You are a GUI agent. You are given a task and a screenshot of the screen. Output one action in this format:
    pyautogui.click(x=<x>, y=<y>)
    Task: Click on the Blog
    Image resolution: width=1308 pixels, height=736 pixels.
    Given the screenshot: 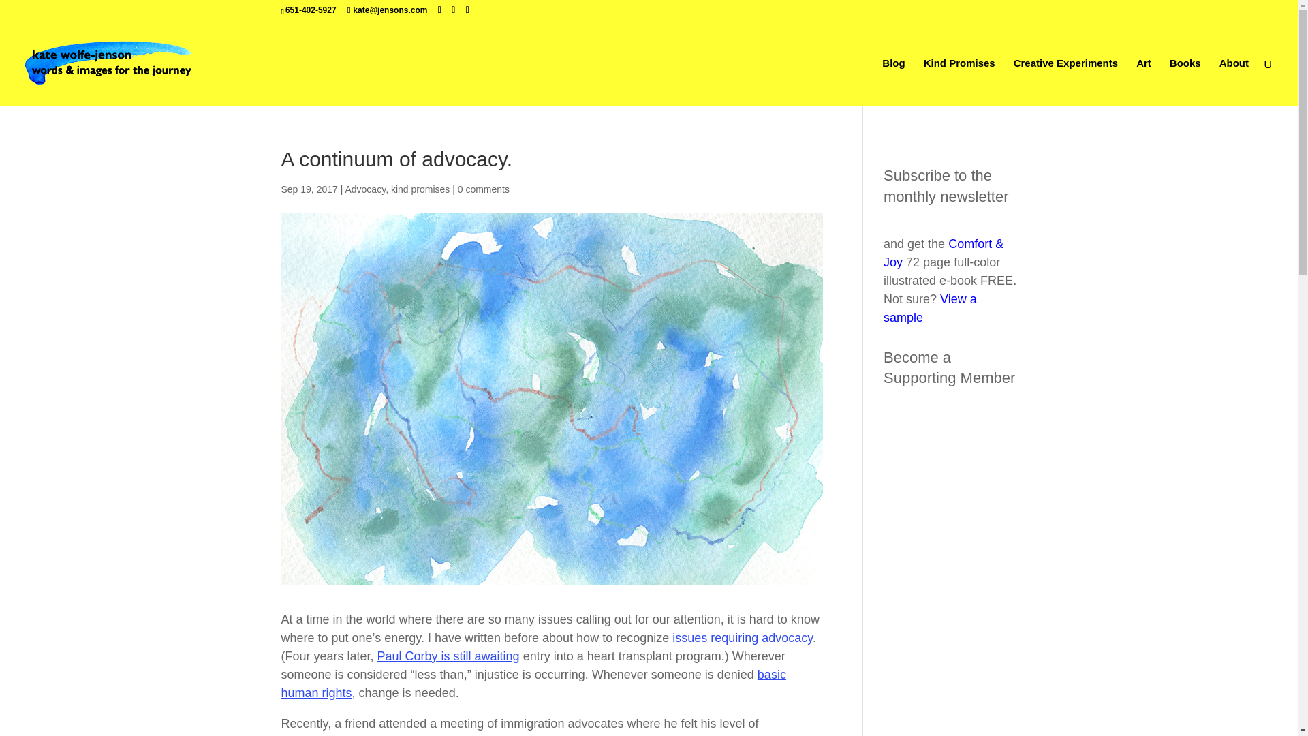 What is the action you would take?
    pyautogui.click(x=893, y=82)
    